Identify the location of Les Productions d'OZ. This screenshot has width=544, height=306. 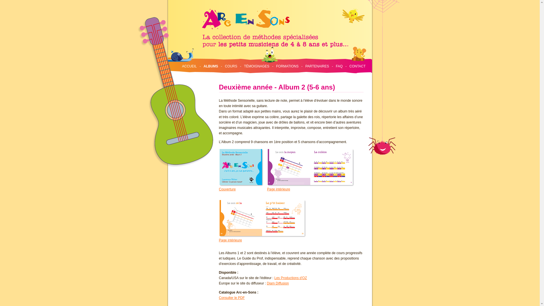
(291, 278).